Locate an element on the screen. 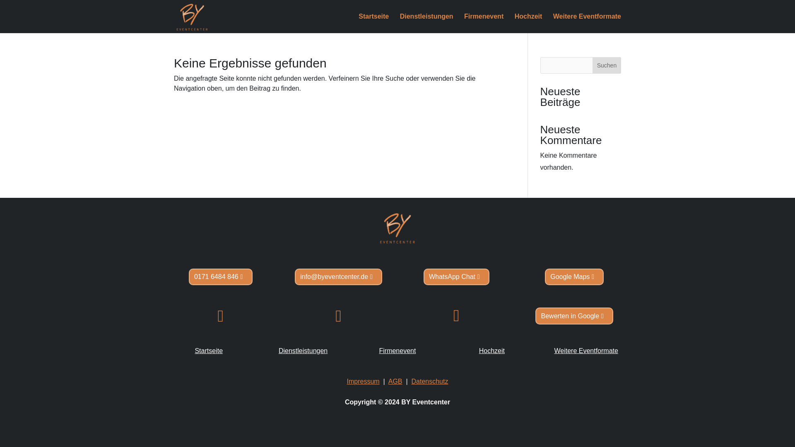 The width and height of the screenshot is (795, 447). impressum is located at coordinates (363, 381).